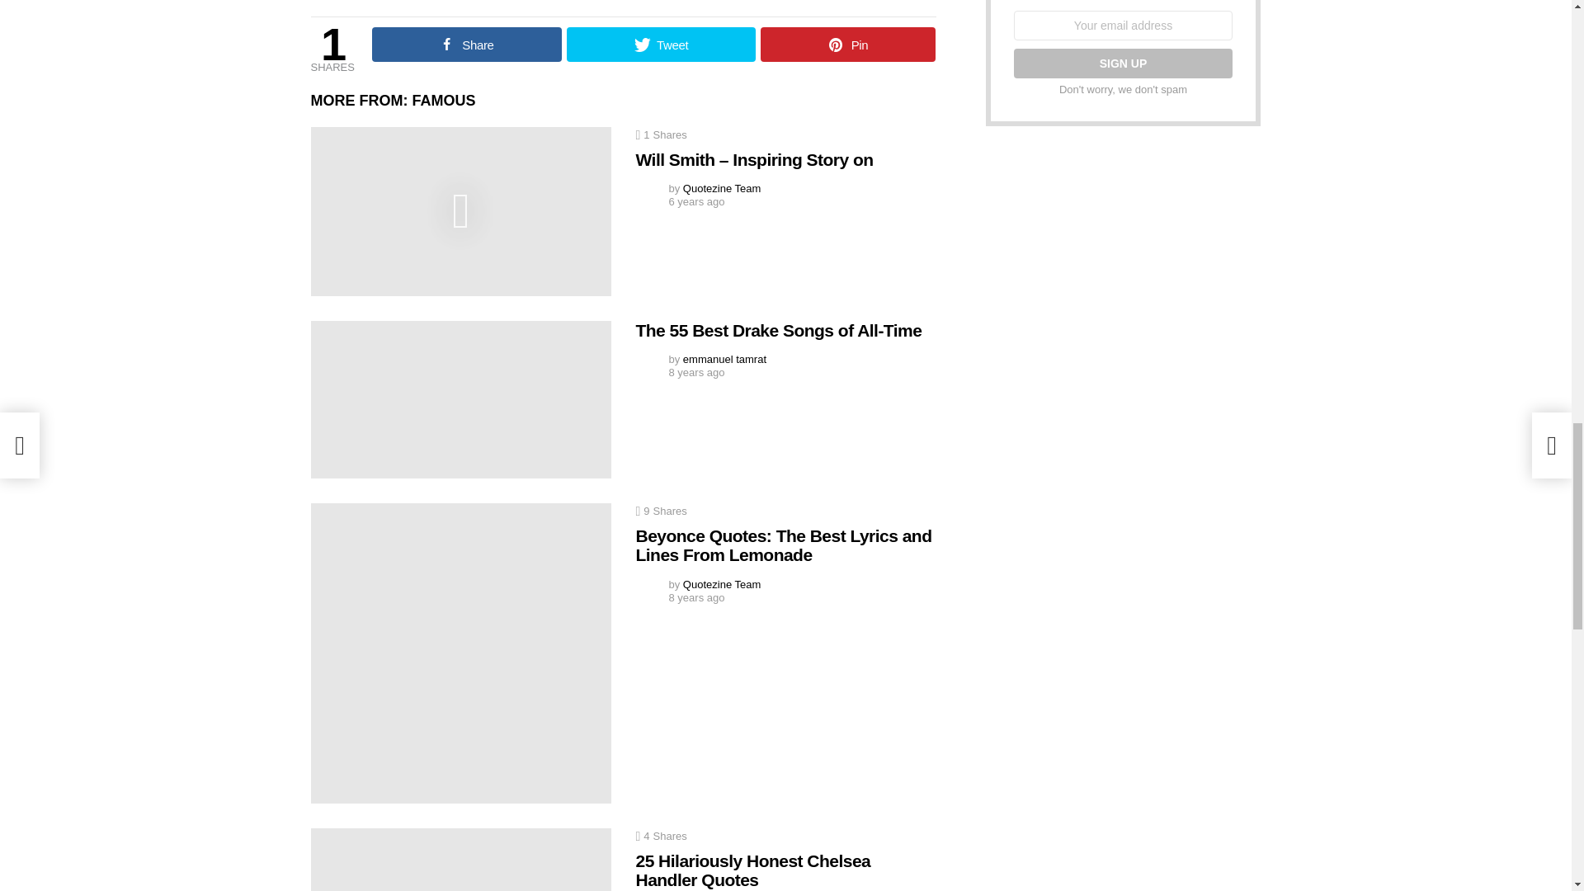 The height and width of the screenshot is (891, 1584). I want to click on Posts by Quotezine Team, so click(721, 584).